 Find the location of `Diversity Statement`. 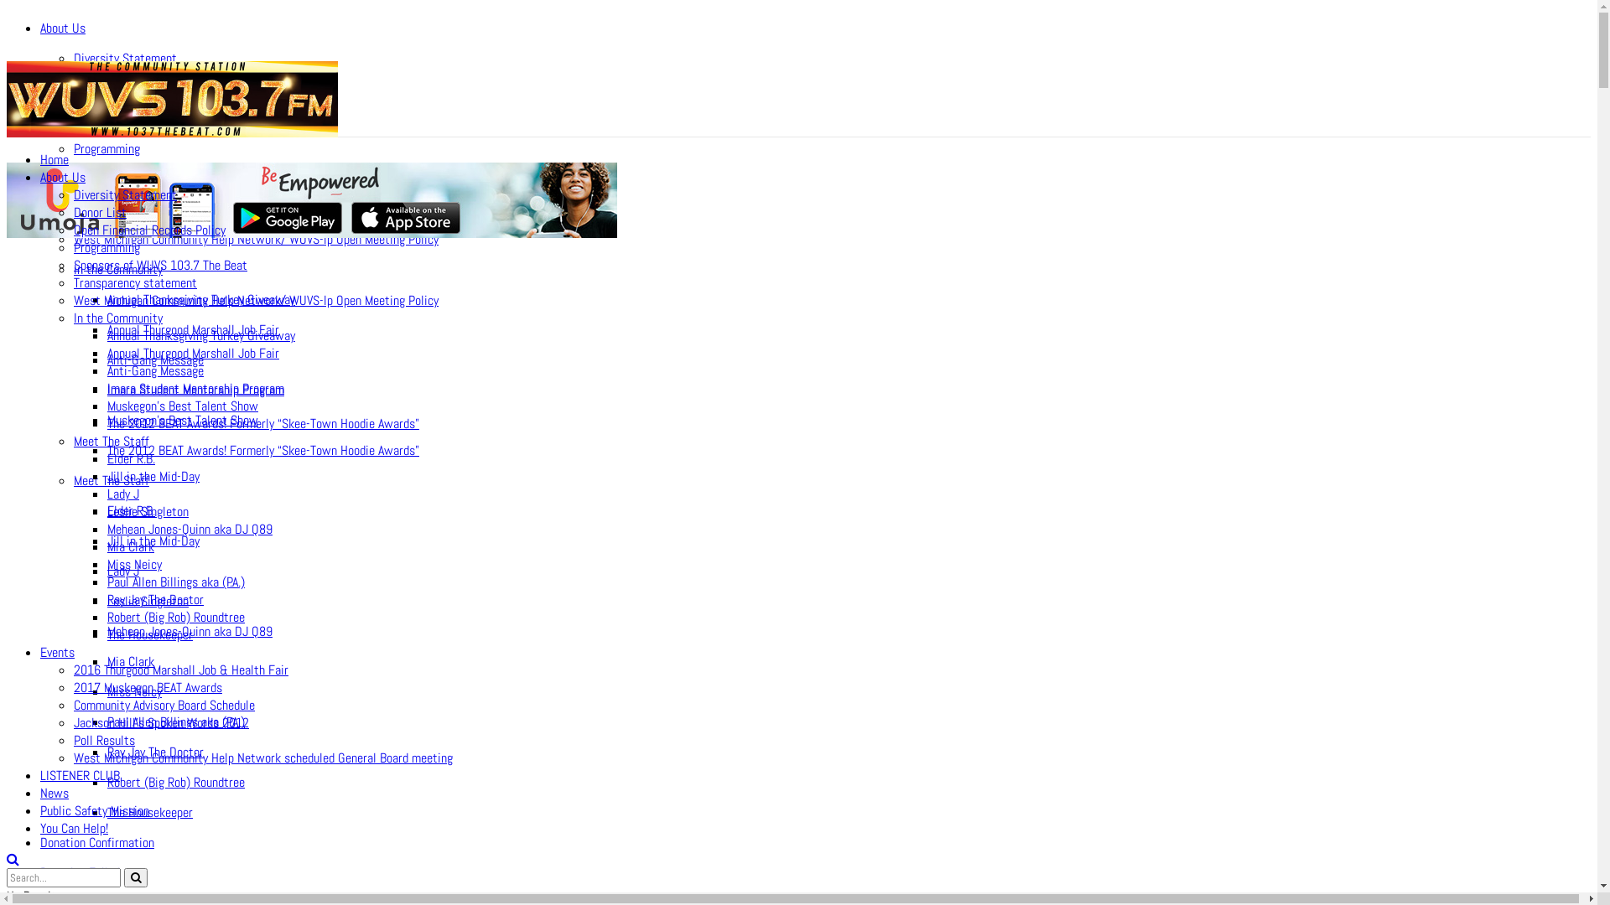

Diversity Statement is located at coordinates (126, 59).